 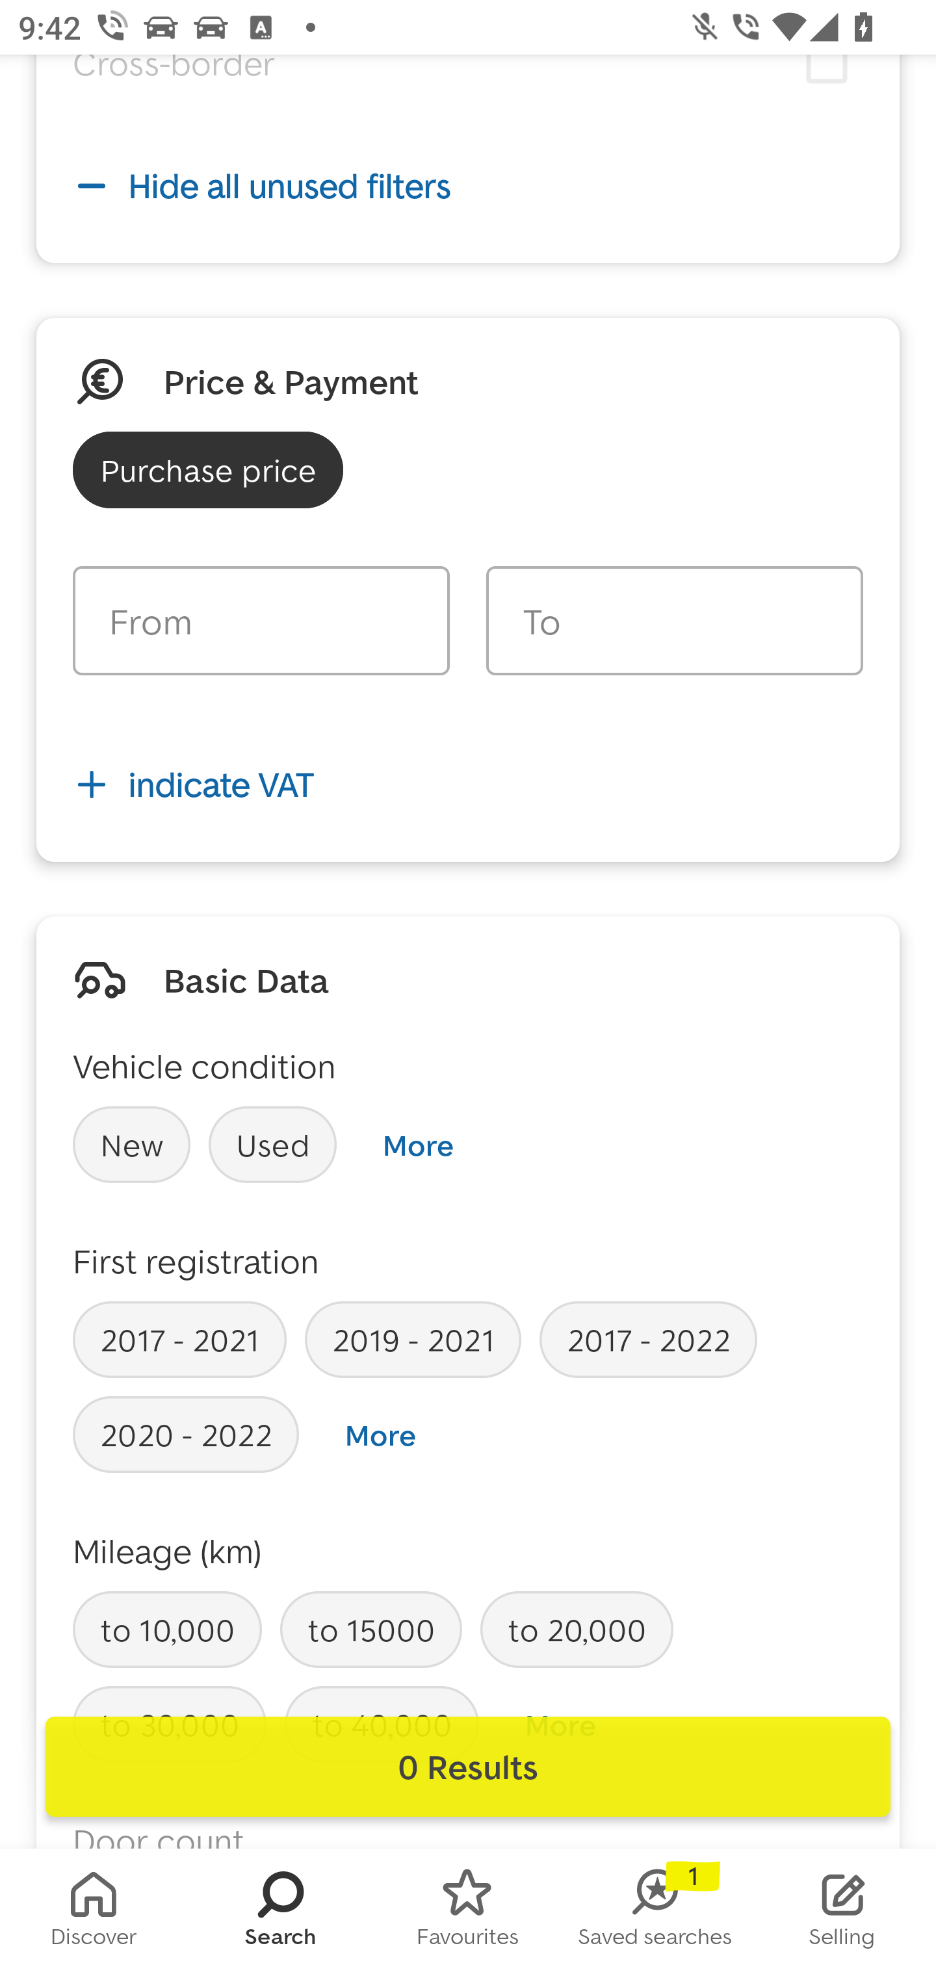 What do you see at coordinates (468, 185) in the screenshot?
I see `Hide all unused filters` at bounding box center [468, 185].